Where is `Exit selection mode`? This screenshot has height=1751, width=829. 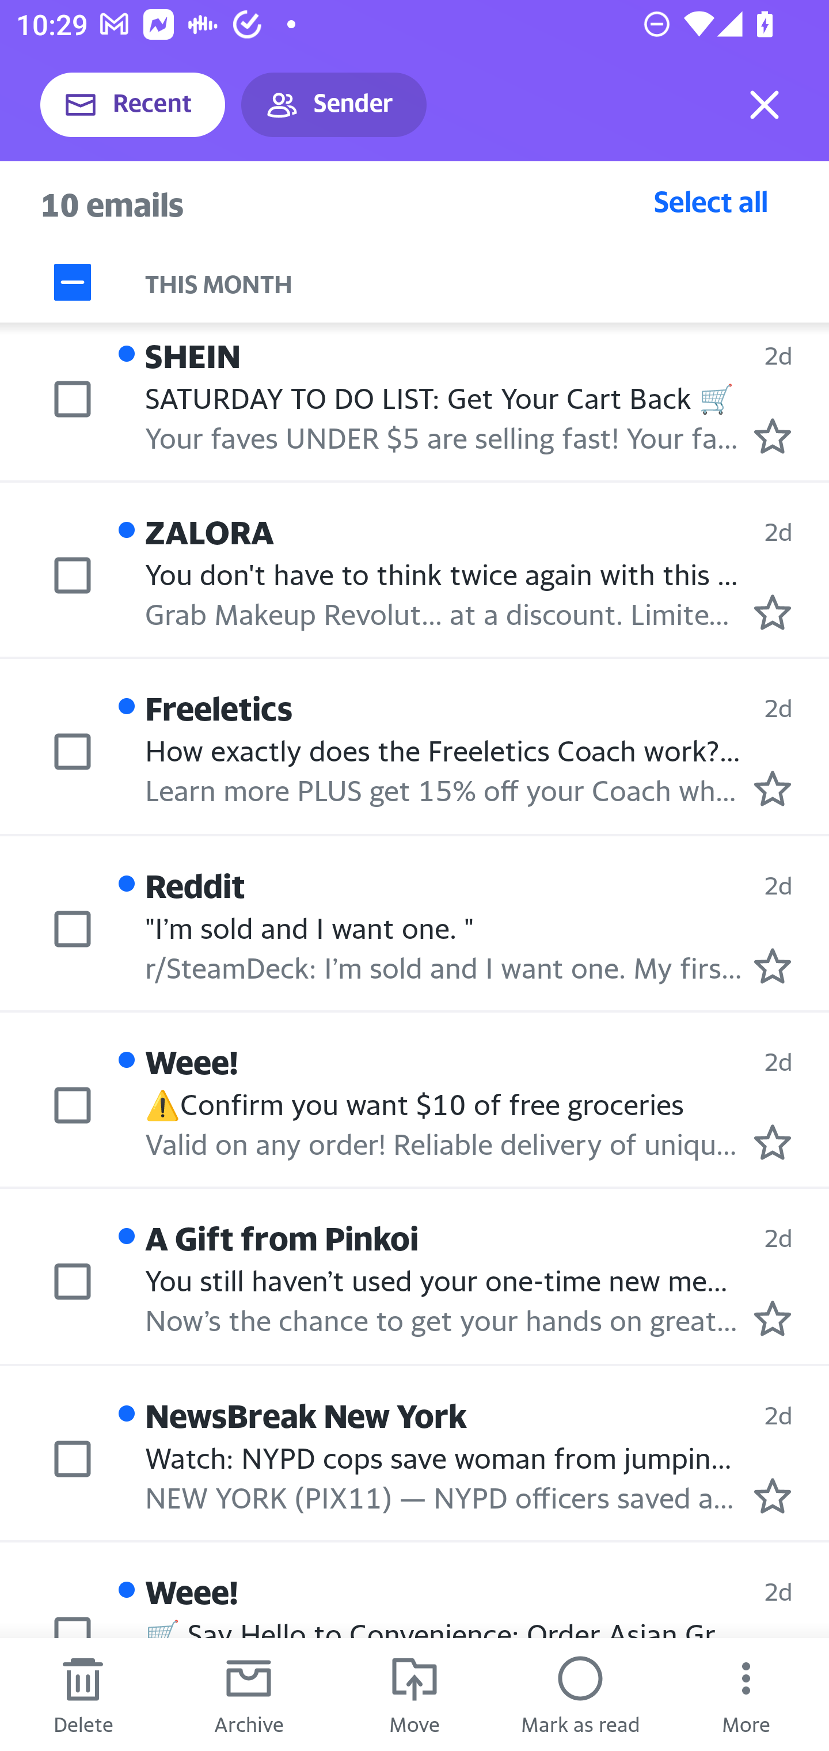 Exit selection mode is located at coordinates (765, 105).